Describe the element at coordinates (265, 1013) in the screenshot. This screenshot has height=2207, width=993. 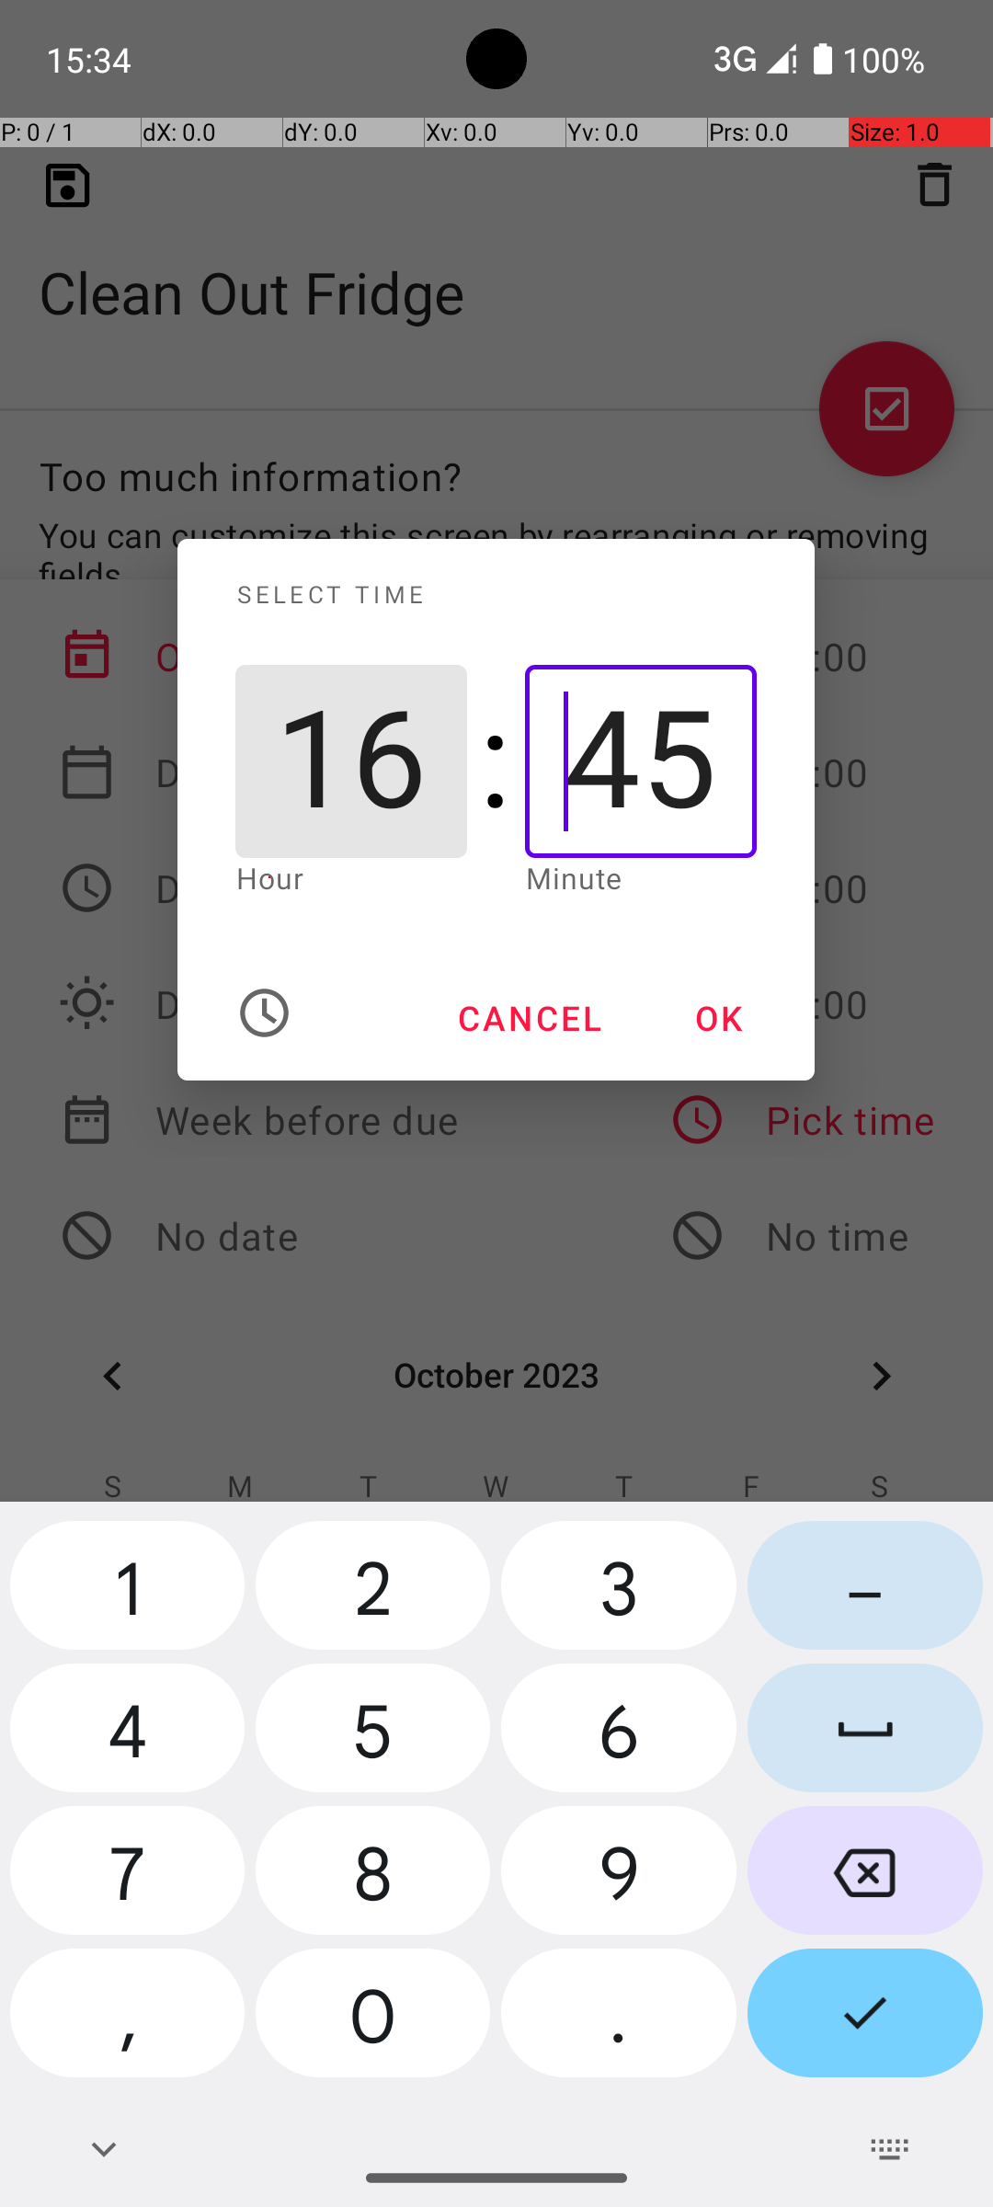
I see `Switch to clock mode for the time input.` at that location.